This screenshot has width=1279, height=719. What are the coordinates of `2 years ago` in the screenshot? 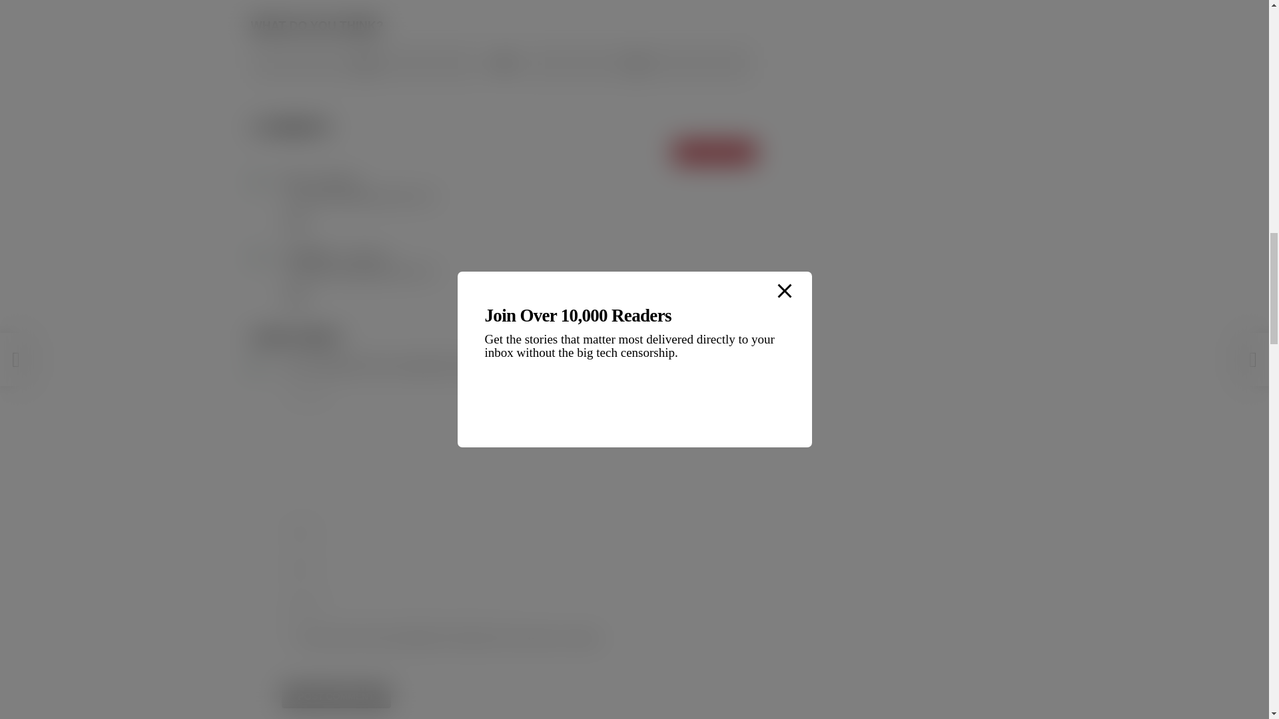 It's located at (364, 256).